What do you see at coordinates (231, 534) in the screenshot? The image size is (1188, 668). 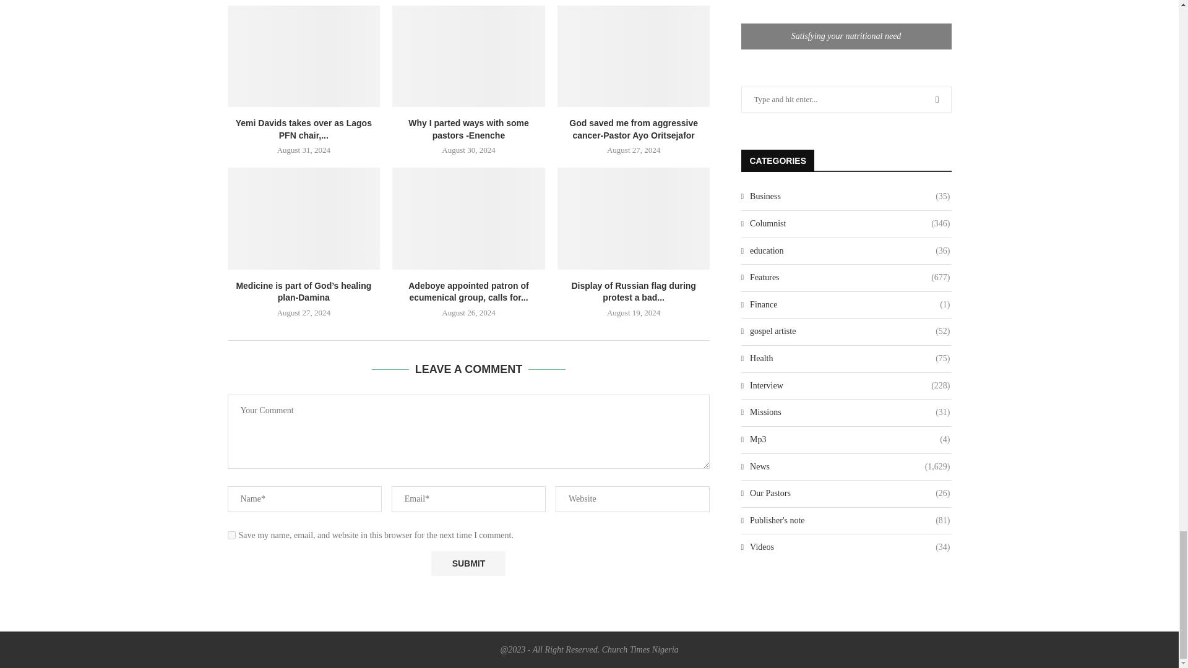 I see `yes` at bounding box center [231, 534].